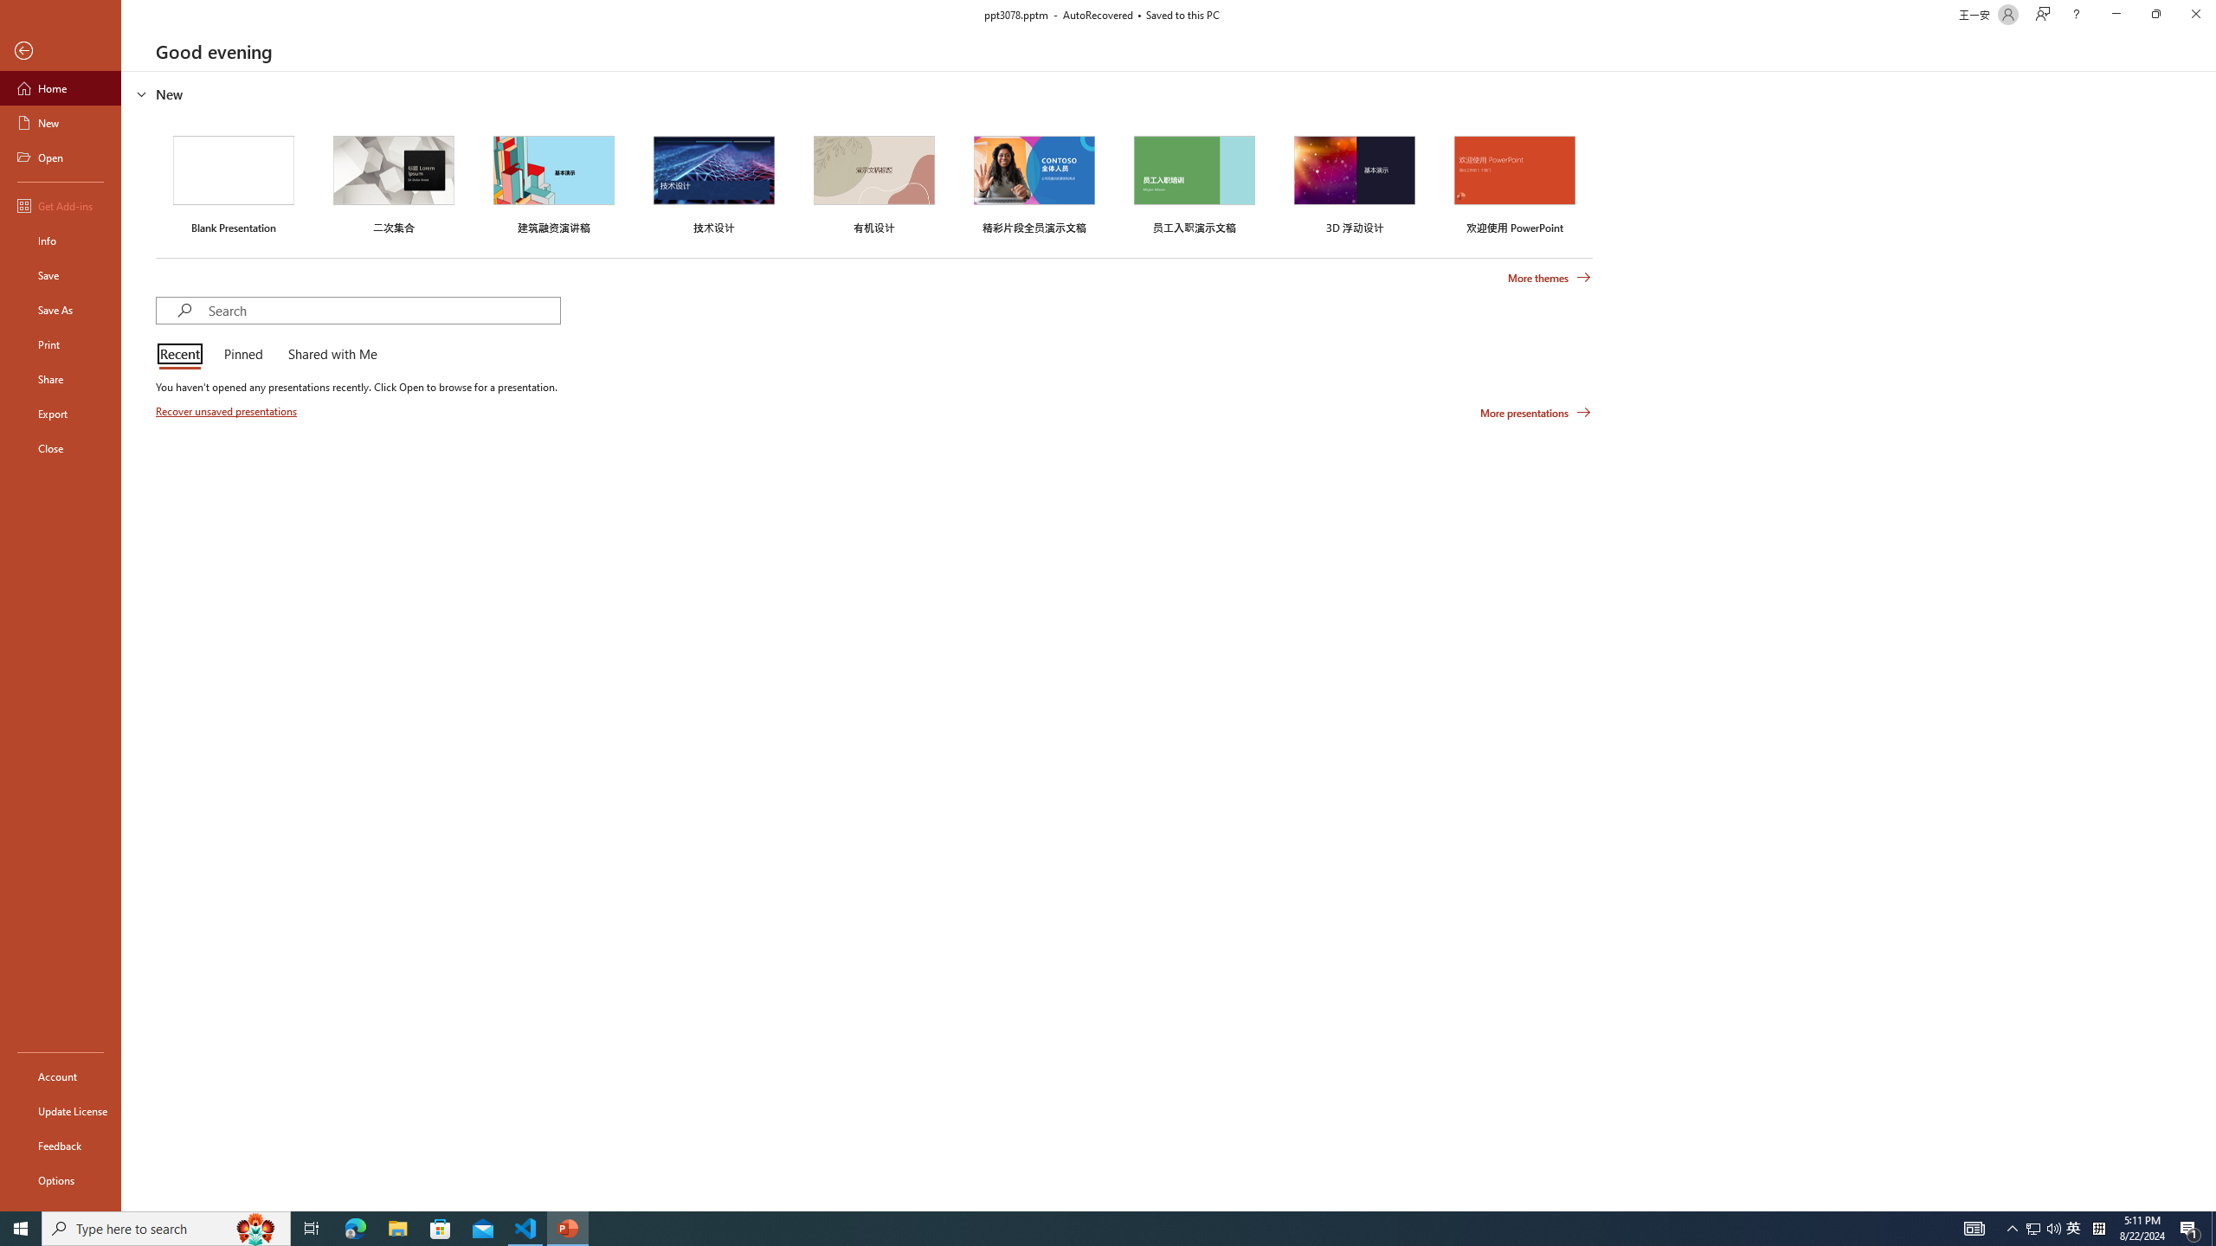 This screenshot has height=1246, width=2216. What do you see at coordinates (61, 241) in the screenshot?
I see `Info` at bounding box center [61, 241].